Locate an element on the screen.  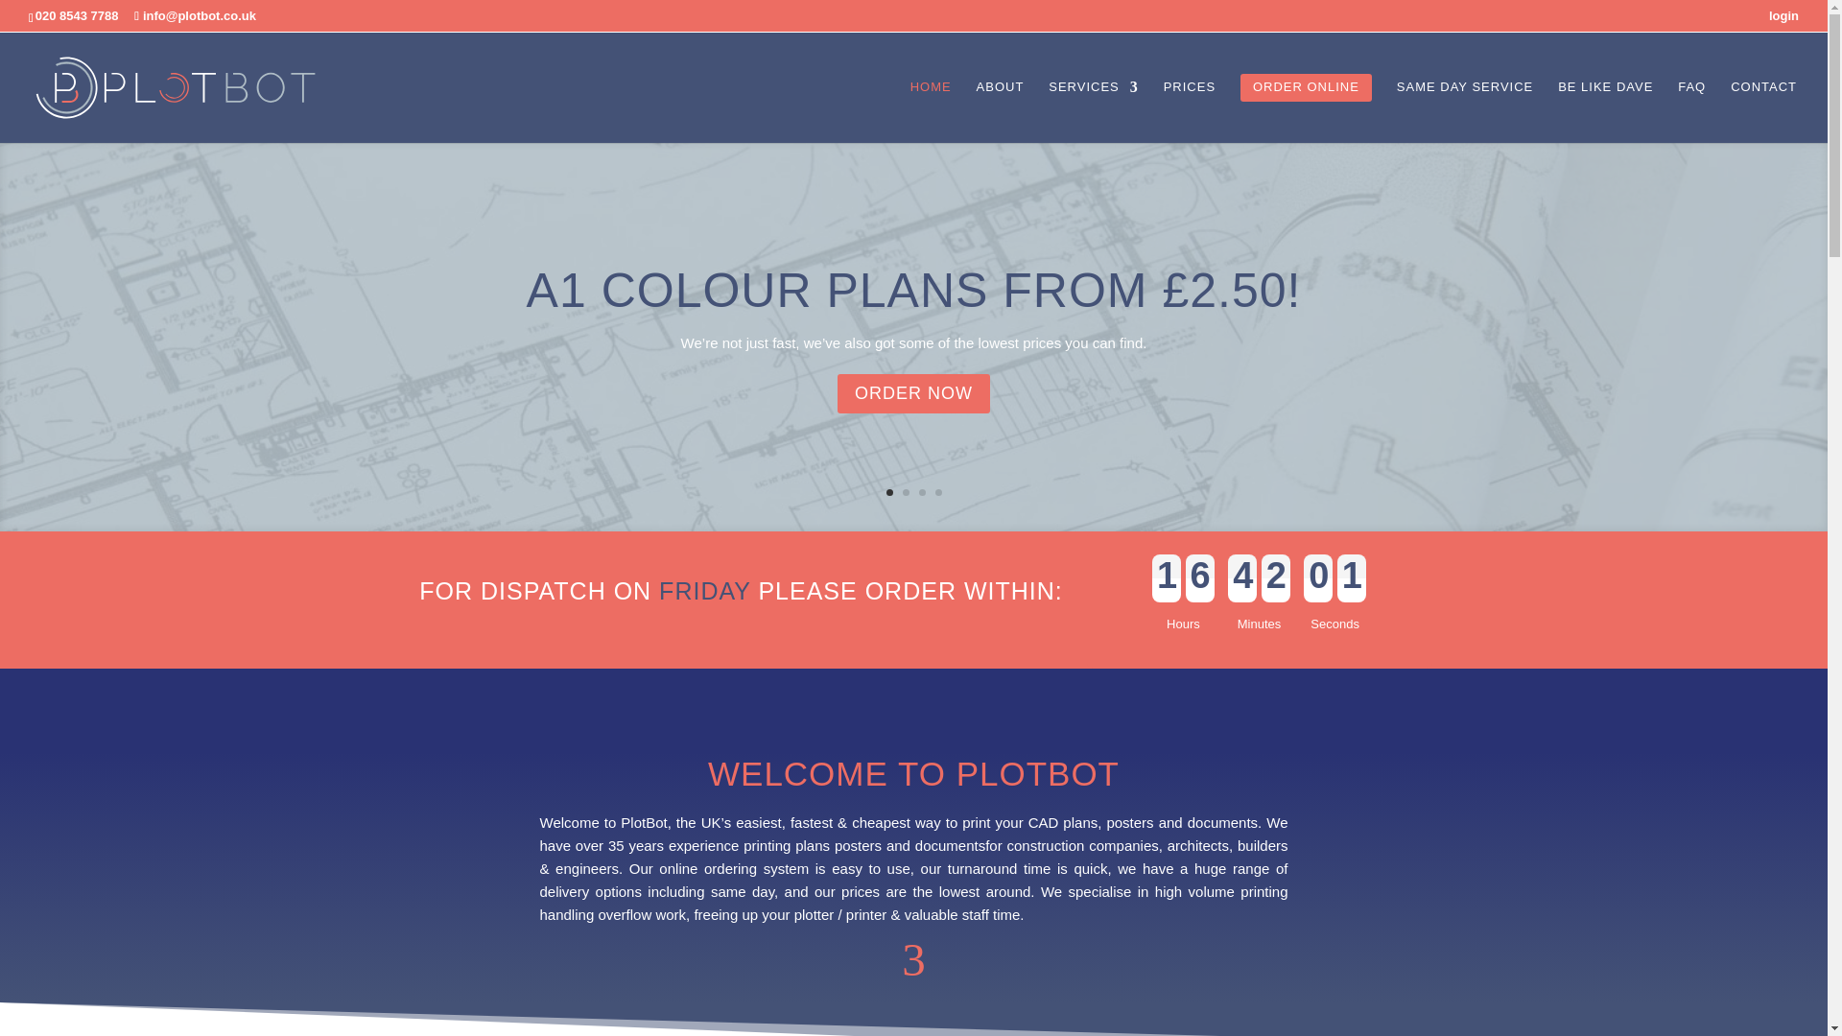
SERVICES is located at coordinates (1093, 107).